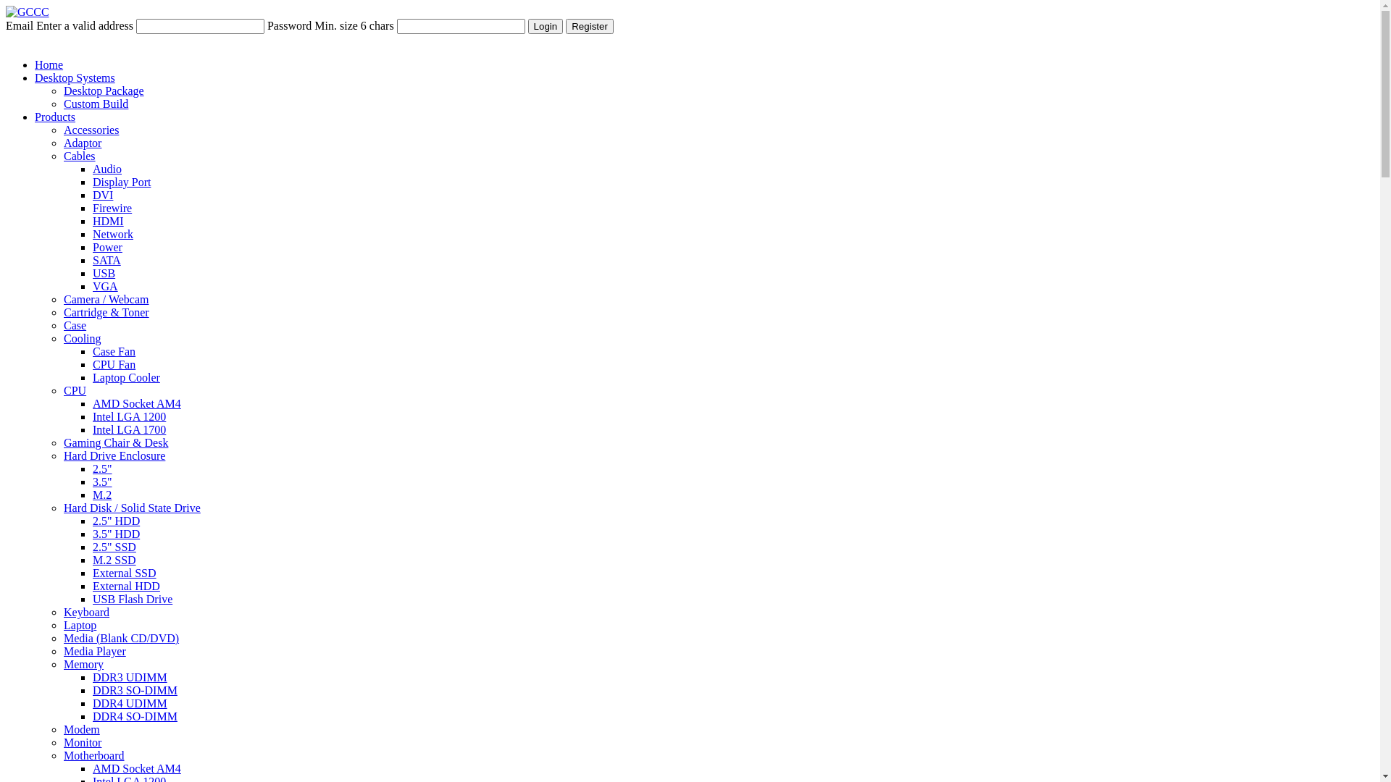  What do you see at coordinates (114, 352) in the screenshot?
I see `Case Fan` at bounding box center [114, 352].